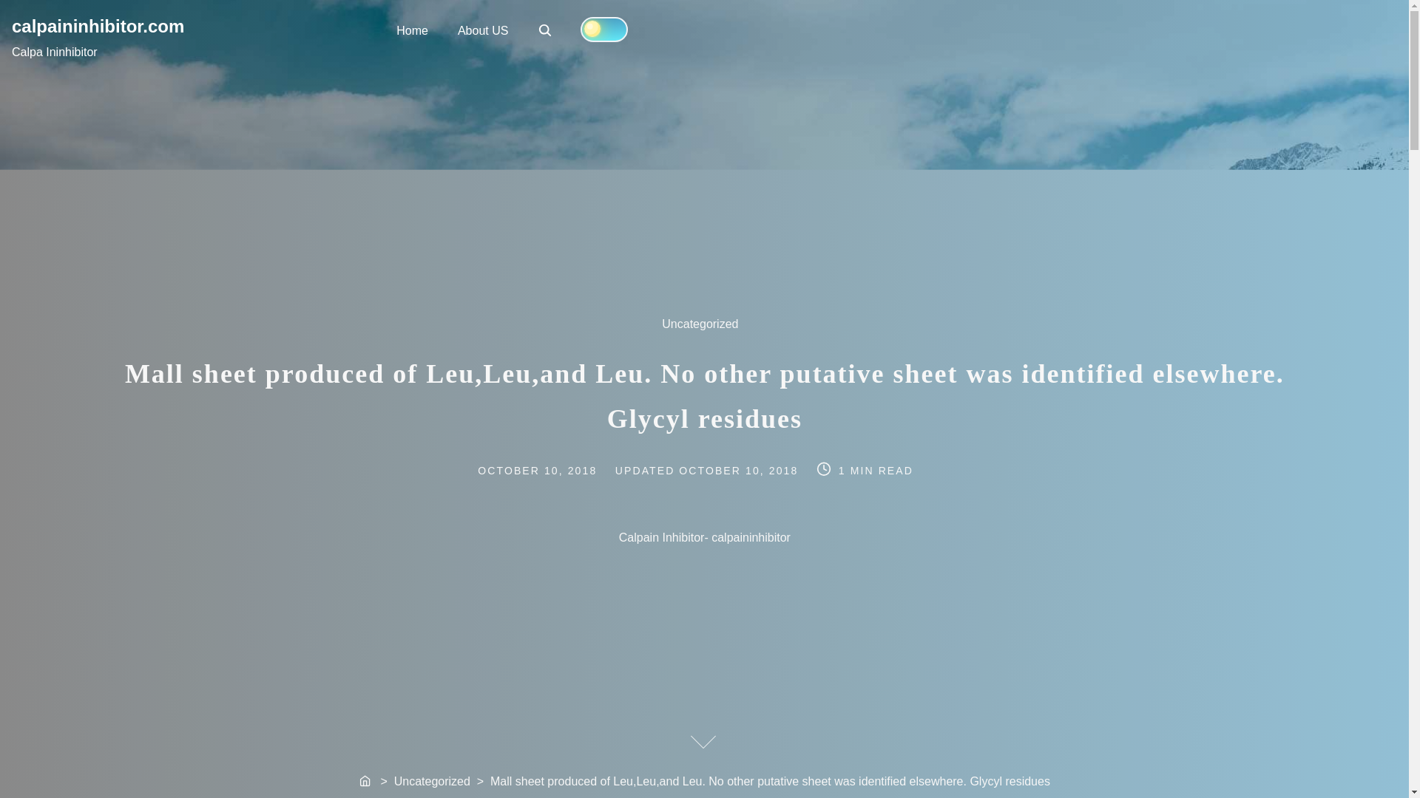  What do you see at coordinates (741, 468) in the screenshot?
I see `Search` at bounding box center [741, 468].